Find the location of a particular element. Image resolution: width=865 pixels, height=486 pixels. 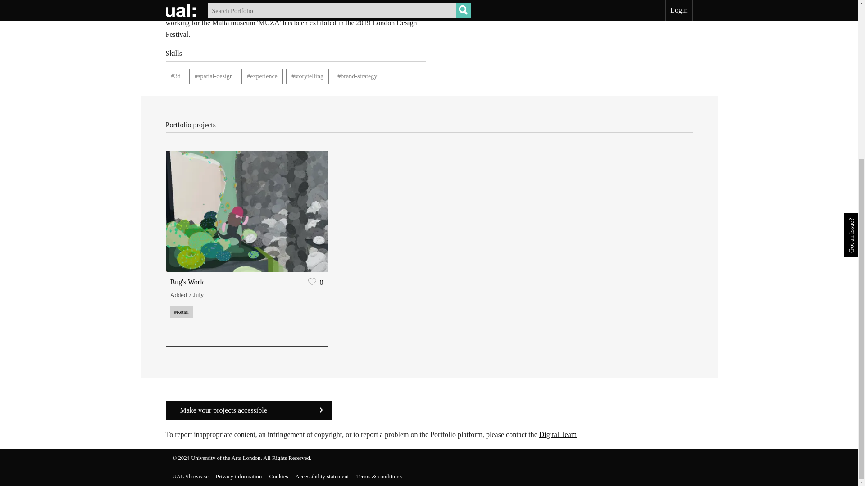

Digital Team is located at coordinates (558, 434).